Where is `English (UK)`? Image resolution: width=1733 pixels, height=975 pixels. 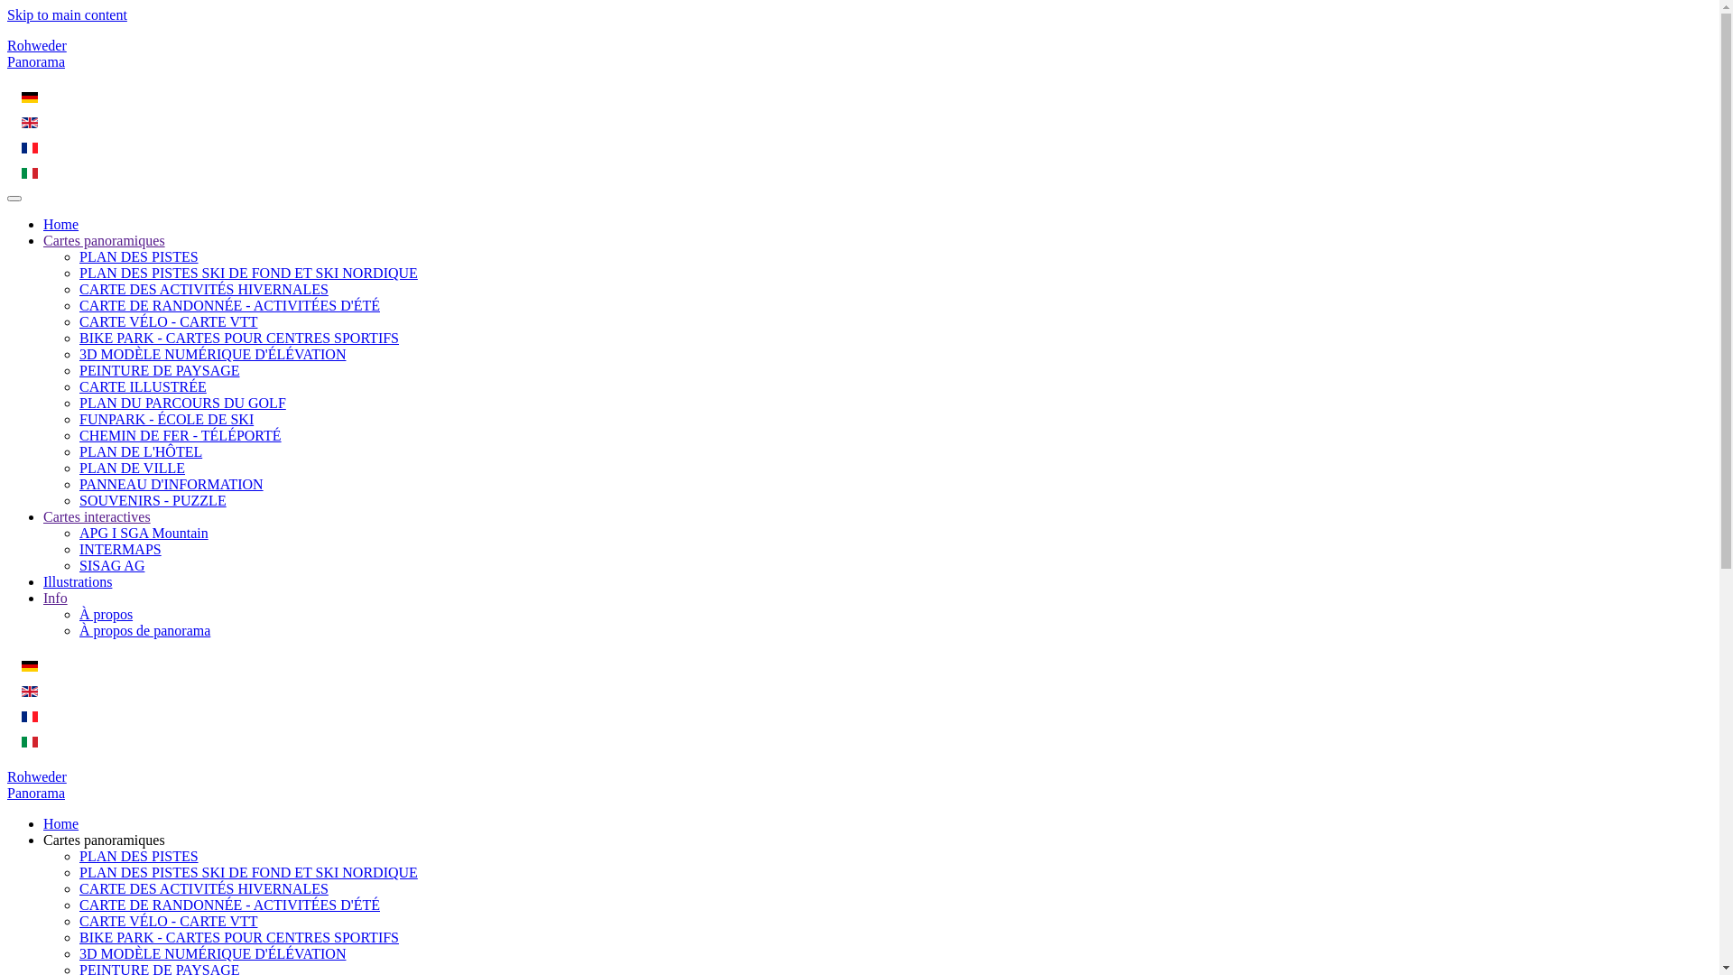
English (UK) is located at coordinates (30, 123).